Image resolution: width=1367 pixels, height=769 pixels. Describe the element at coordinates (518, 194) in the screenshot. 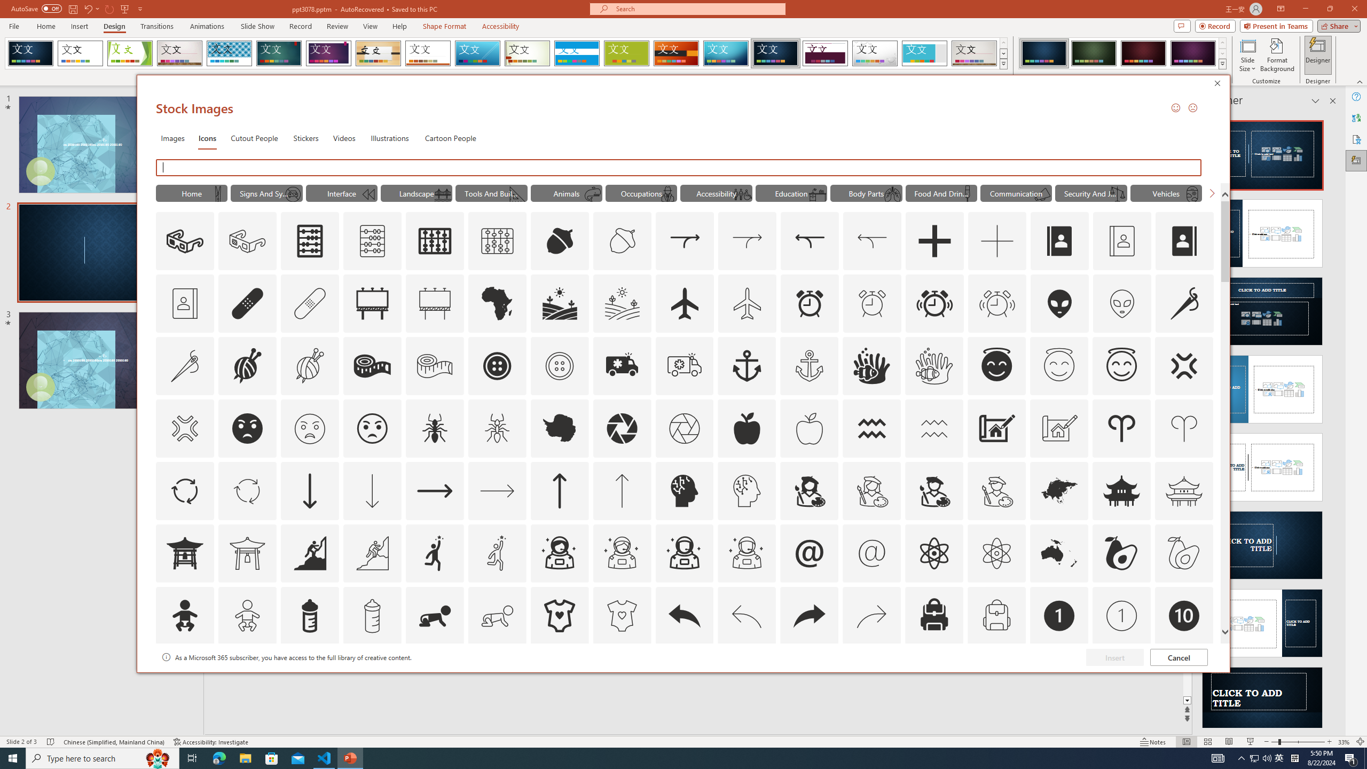

I see `AutomationID: Icons_TriangleRuler_M` at that location.